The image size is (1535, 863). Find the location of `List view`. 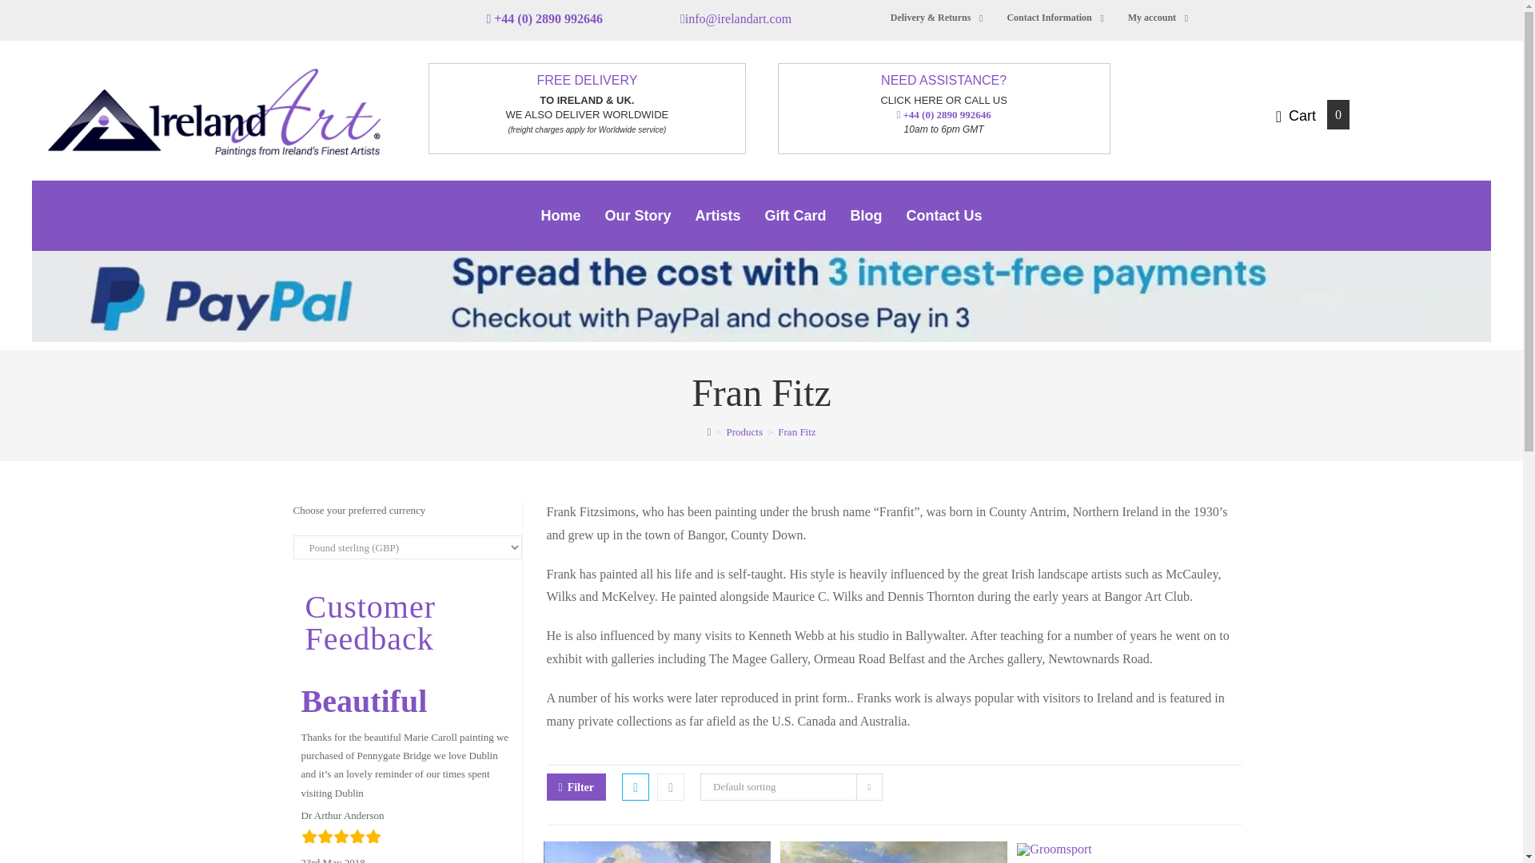

List view is located at coordinates (670, 786).